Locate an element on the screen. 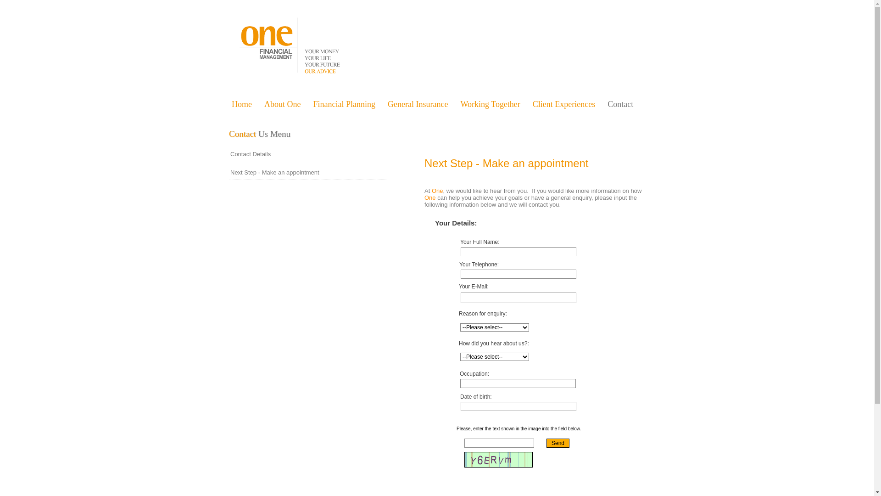 The height and width of the screenshot is (496, 881). Client Experiences is located at coordinates (569, 106).